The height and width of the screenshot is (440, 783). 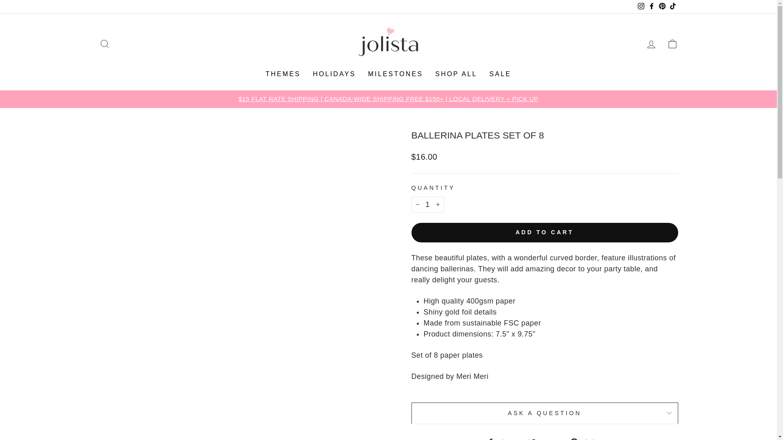 What do you see at coordinates (427, 205) in the screenshot?
I see `1` at bounding box center [427, 205].